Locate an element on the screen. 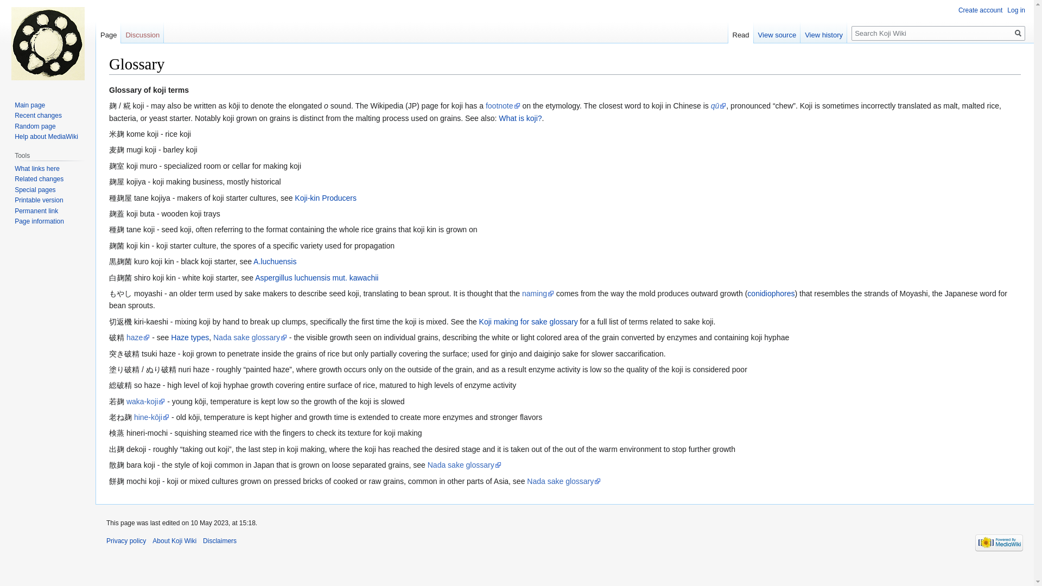 The width and height of the screenshot is (1042, 586). Page is located at coordinates (108, 32).